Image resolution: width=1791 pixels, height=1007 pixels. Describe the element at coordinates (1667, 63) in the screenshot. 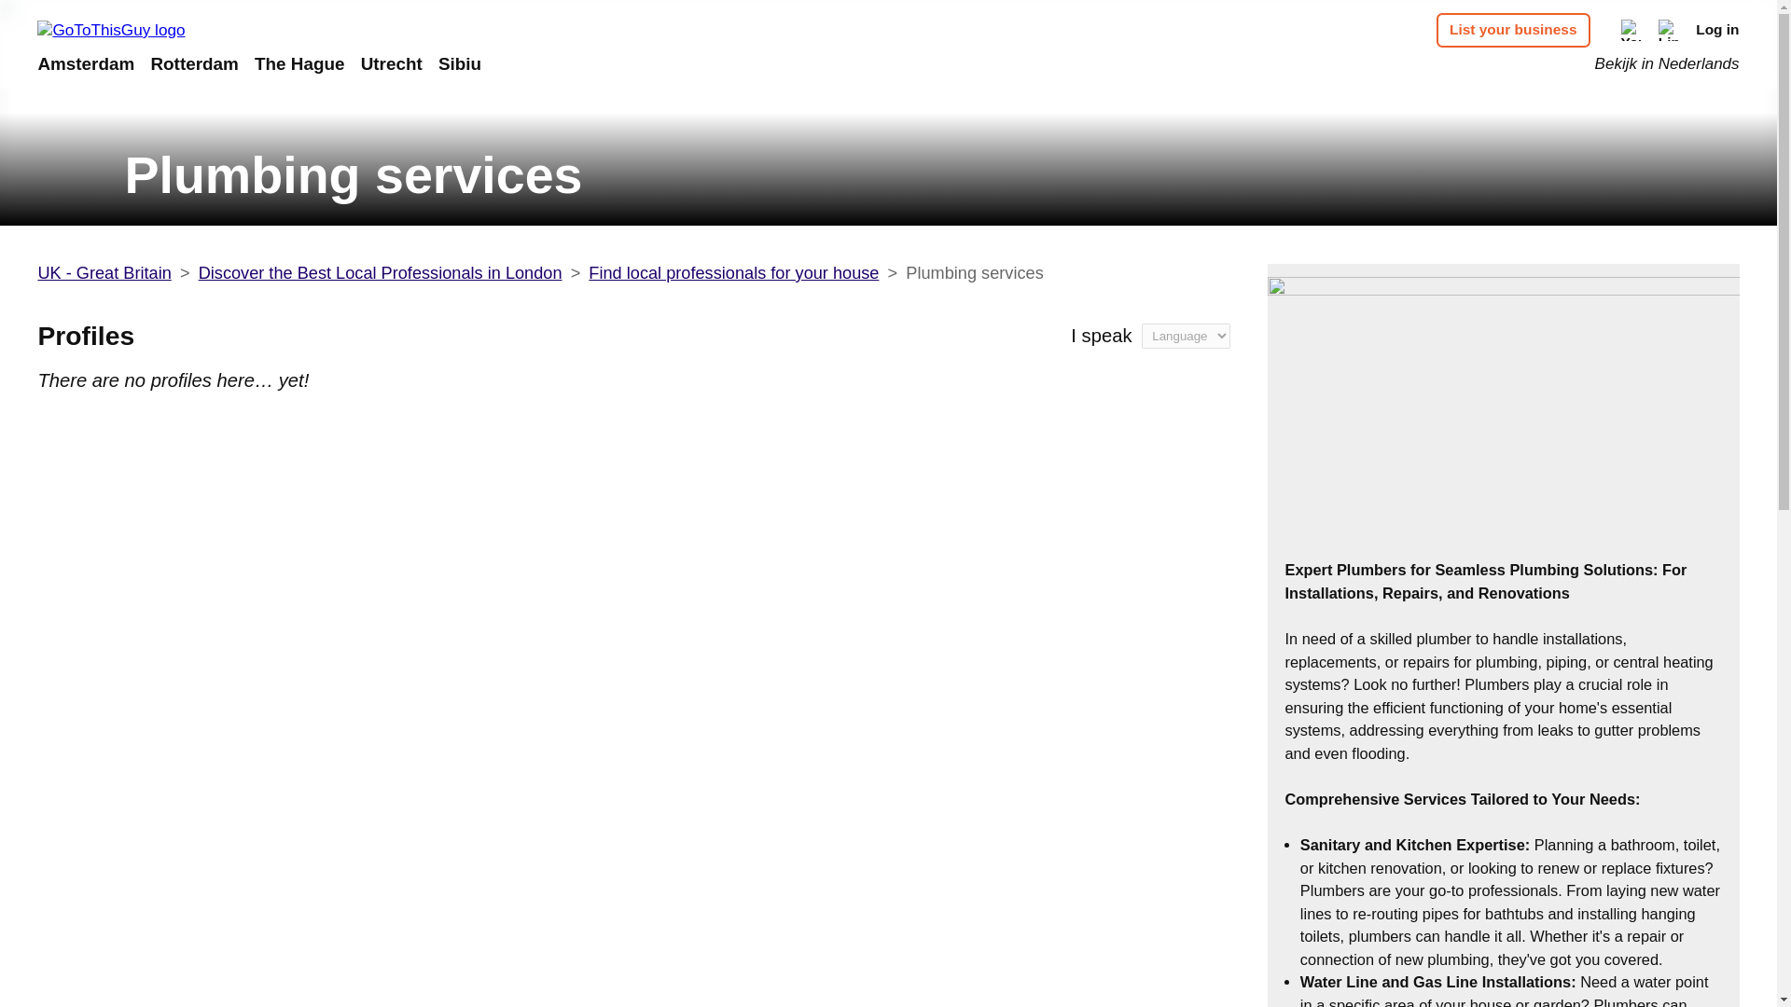

I see `Bekijk in Nederlands` at that location.